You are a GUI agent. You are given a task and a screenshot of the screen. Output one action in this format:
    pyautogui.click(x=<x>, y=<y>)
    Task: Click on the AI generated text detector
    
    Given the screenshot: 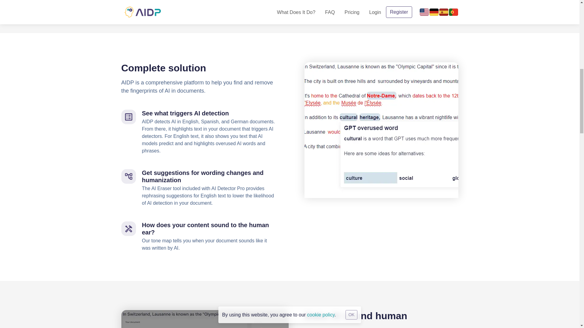 What is the action you would take?
    pyautogui.click(x=204, y=319)
    